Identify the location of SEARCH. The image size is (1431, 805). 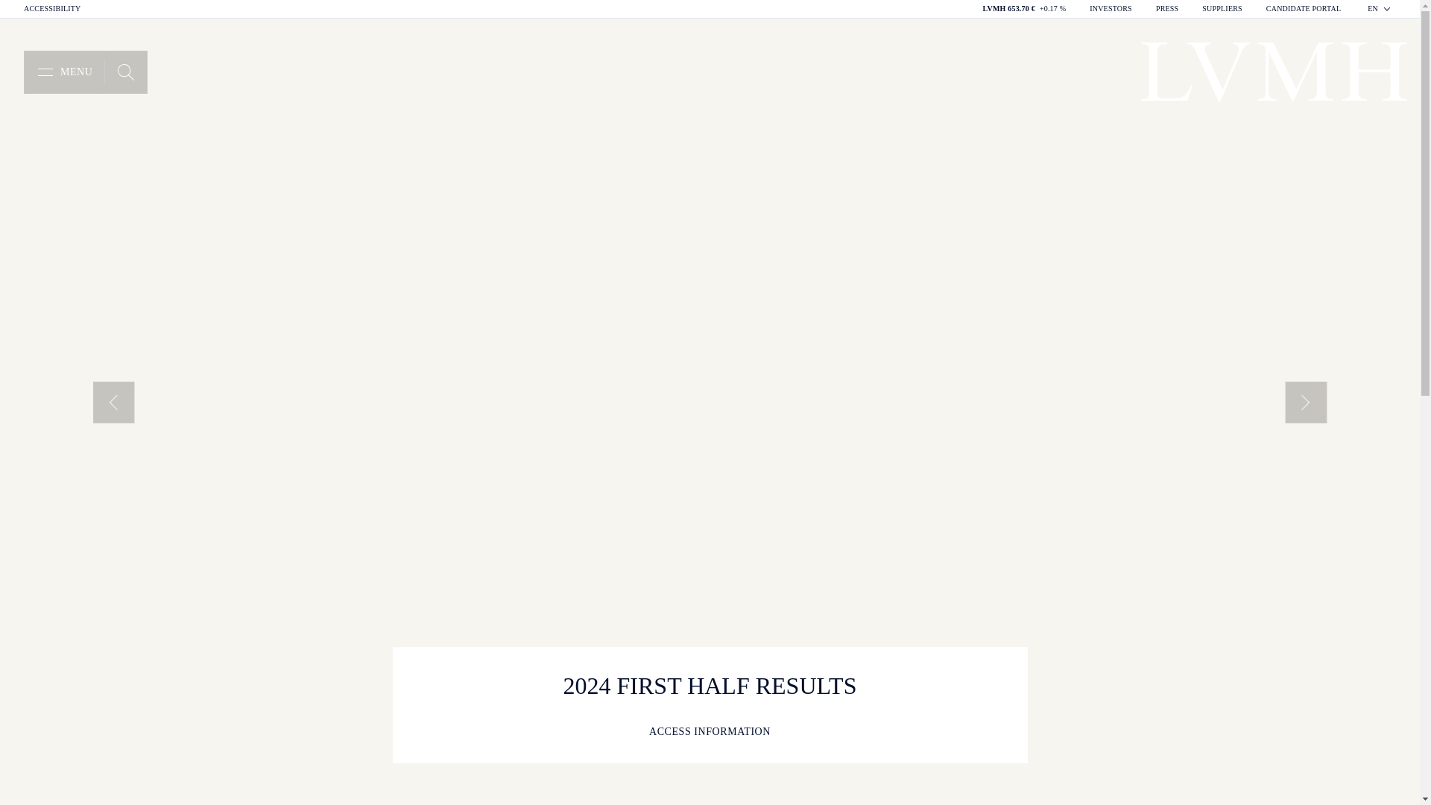
(125, 72).